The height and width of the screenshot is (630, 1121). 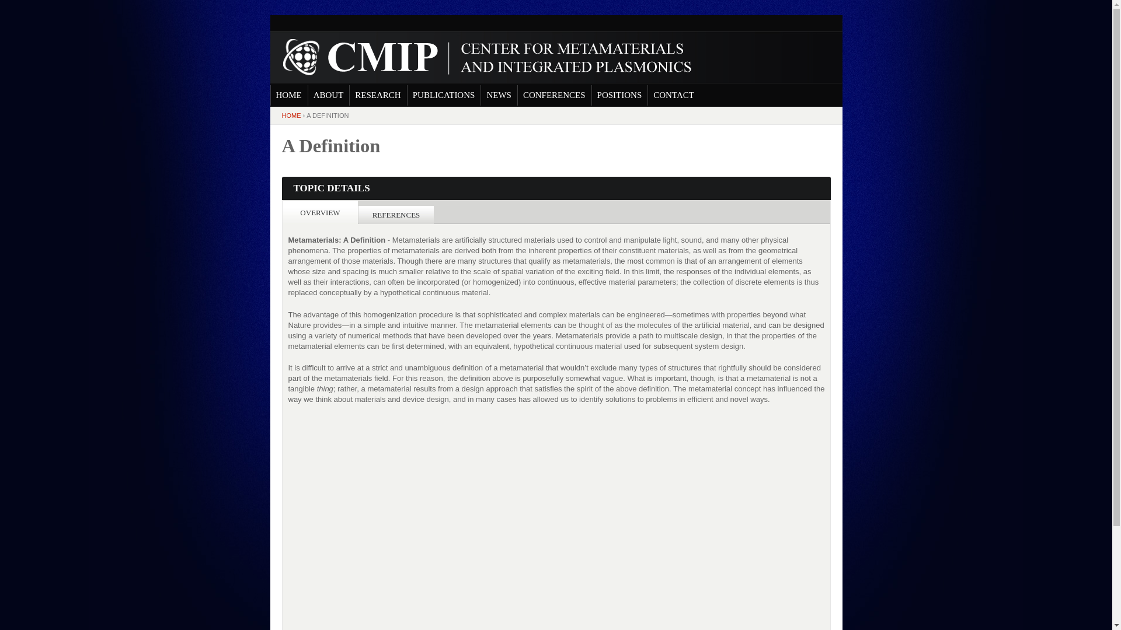 I want to click on NEWS, so click(x=499, y=96).